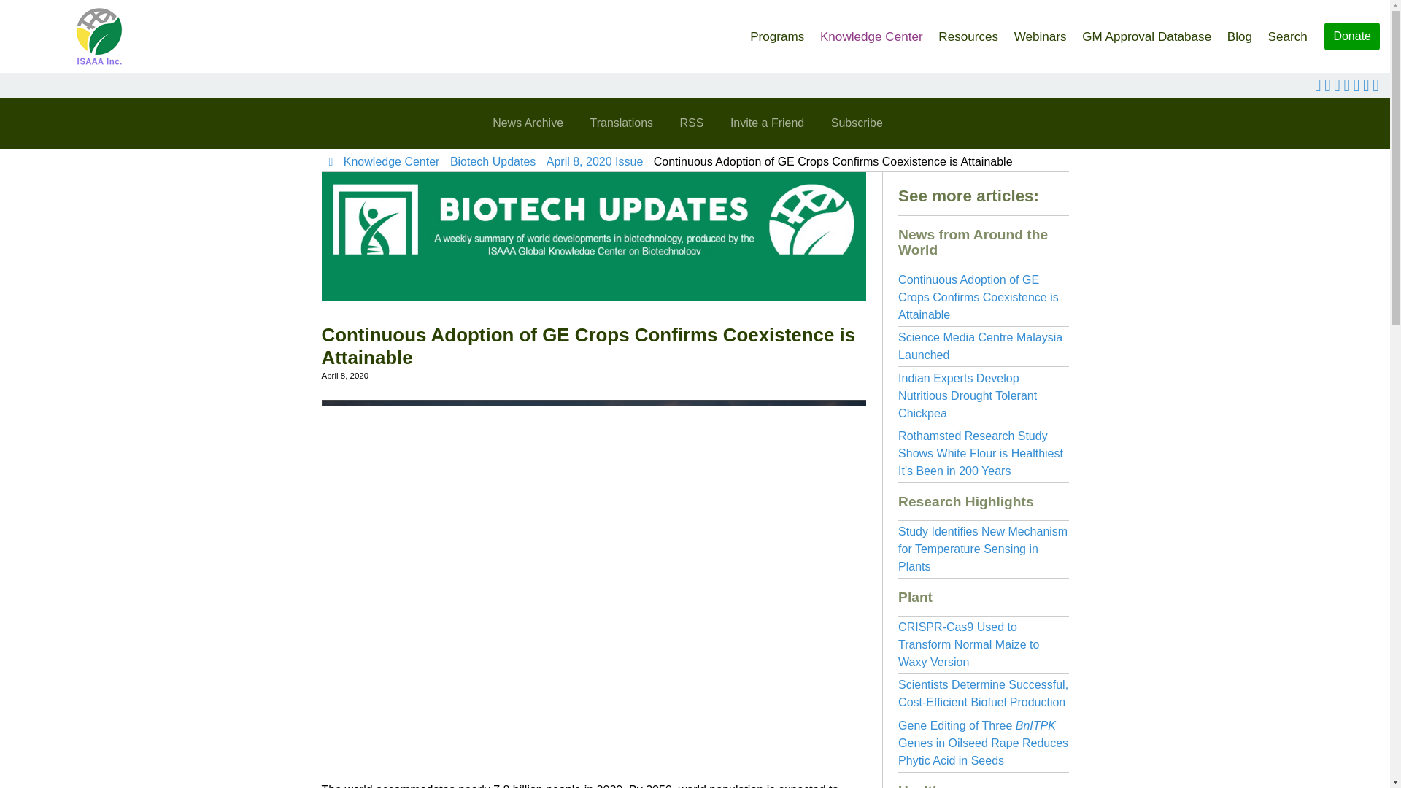  Describe the element at coordinates (692, 123) in the screenshot. I see `RSS` at that location.